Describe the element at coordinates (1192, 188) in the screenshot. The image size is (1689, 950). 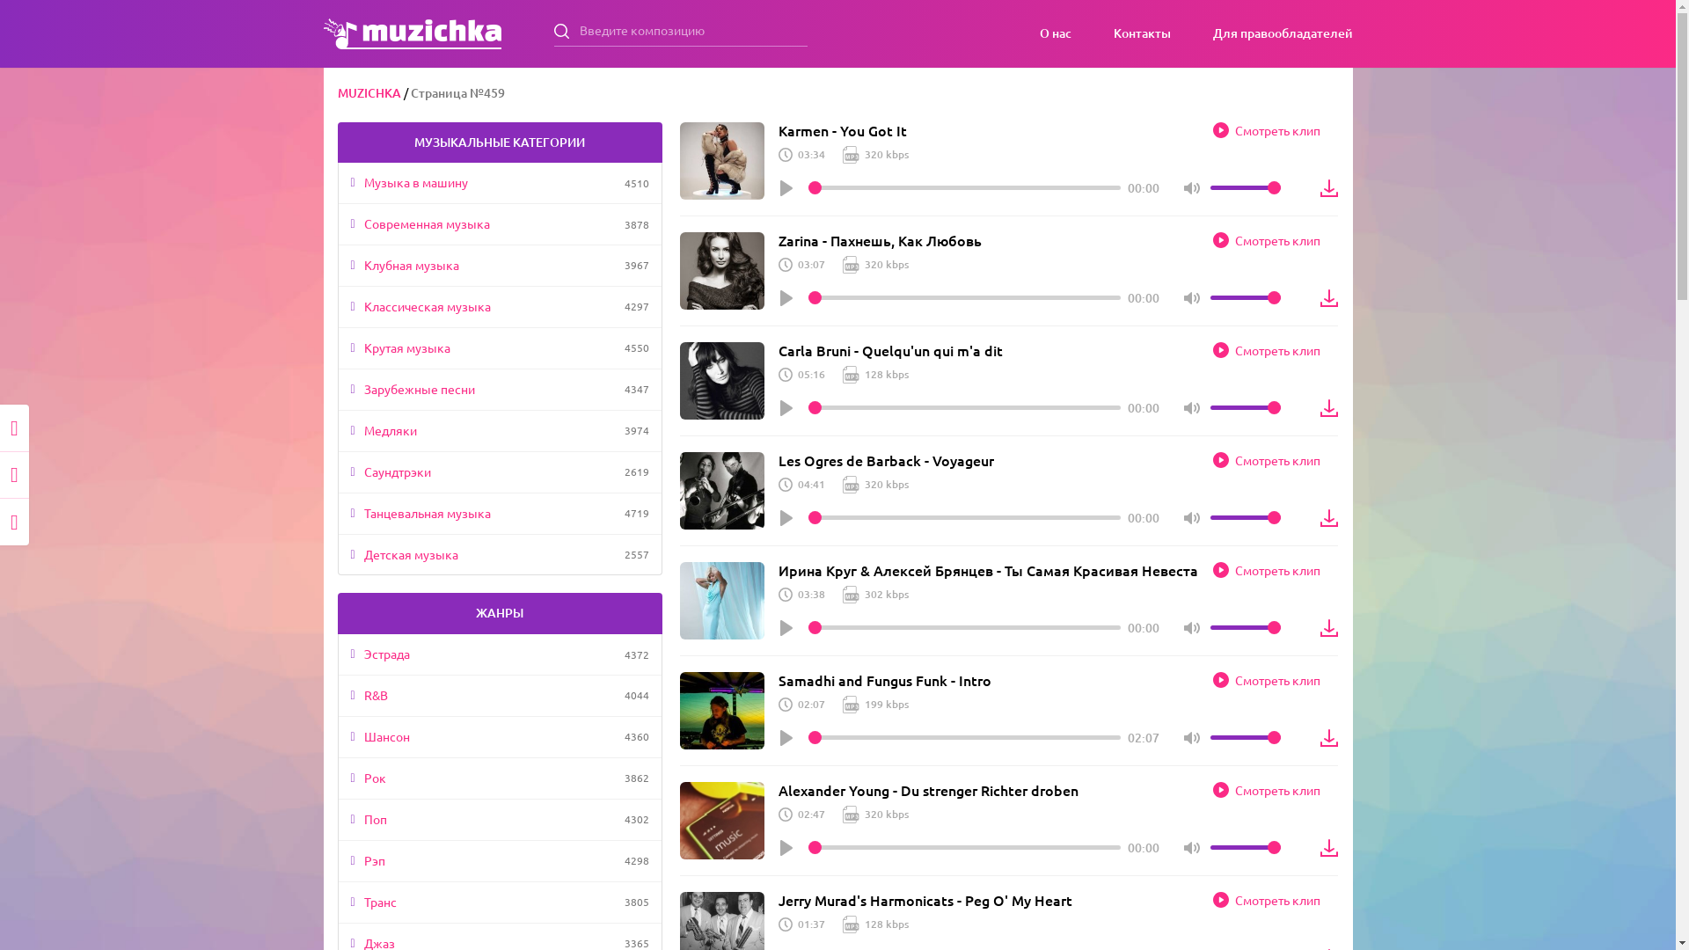
I see `Mute` at that location.